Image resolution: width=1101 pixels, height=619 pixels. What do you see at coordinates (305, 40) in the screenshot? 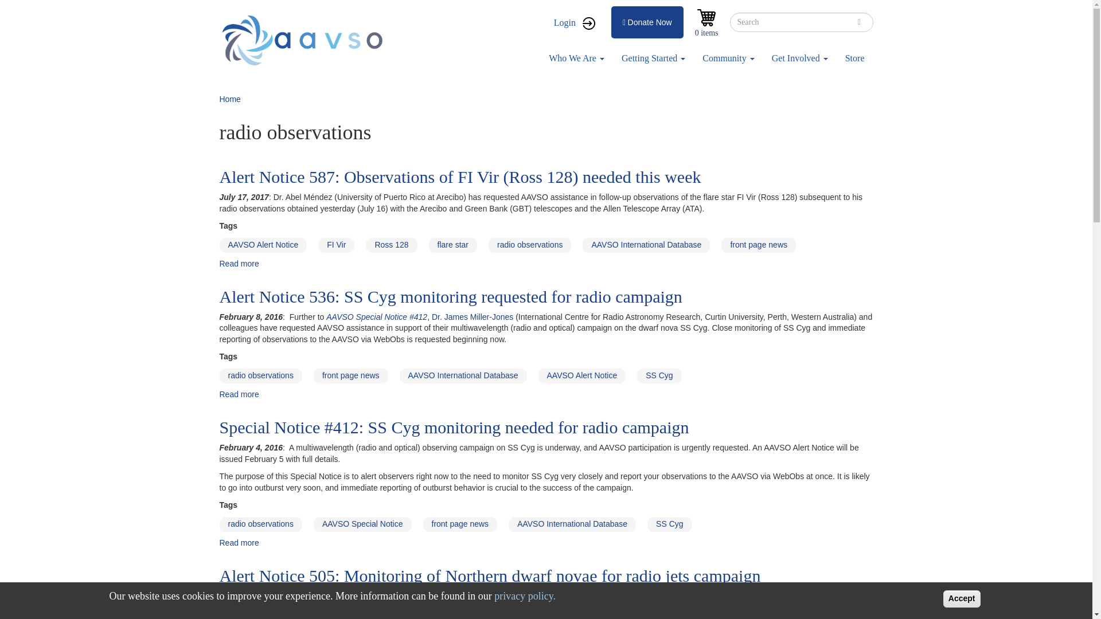
I see `Home` at bounding box center [305, 40].